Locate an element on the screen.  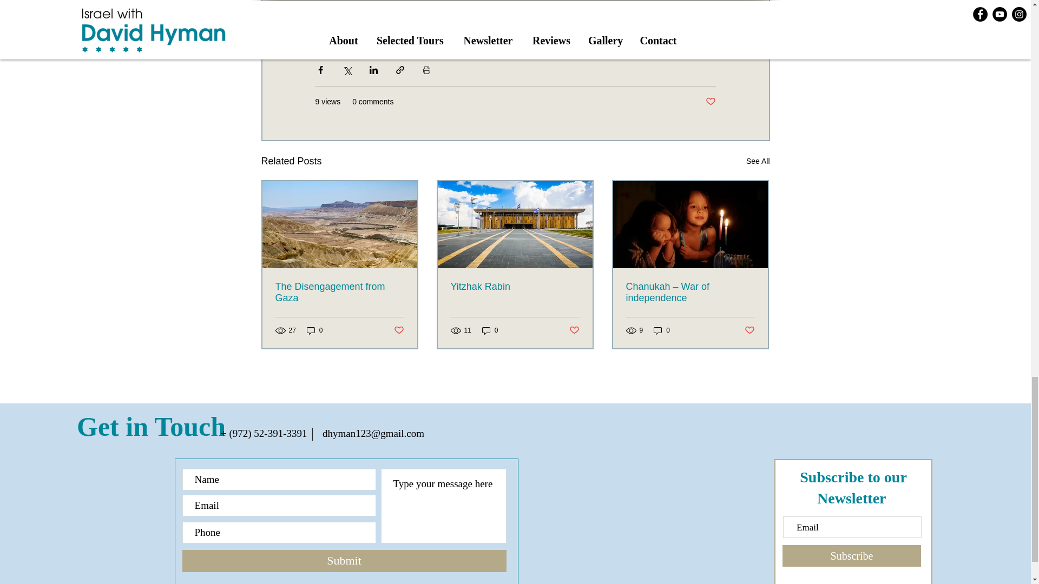
Subscribe is located at coordinates (851, 555).